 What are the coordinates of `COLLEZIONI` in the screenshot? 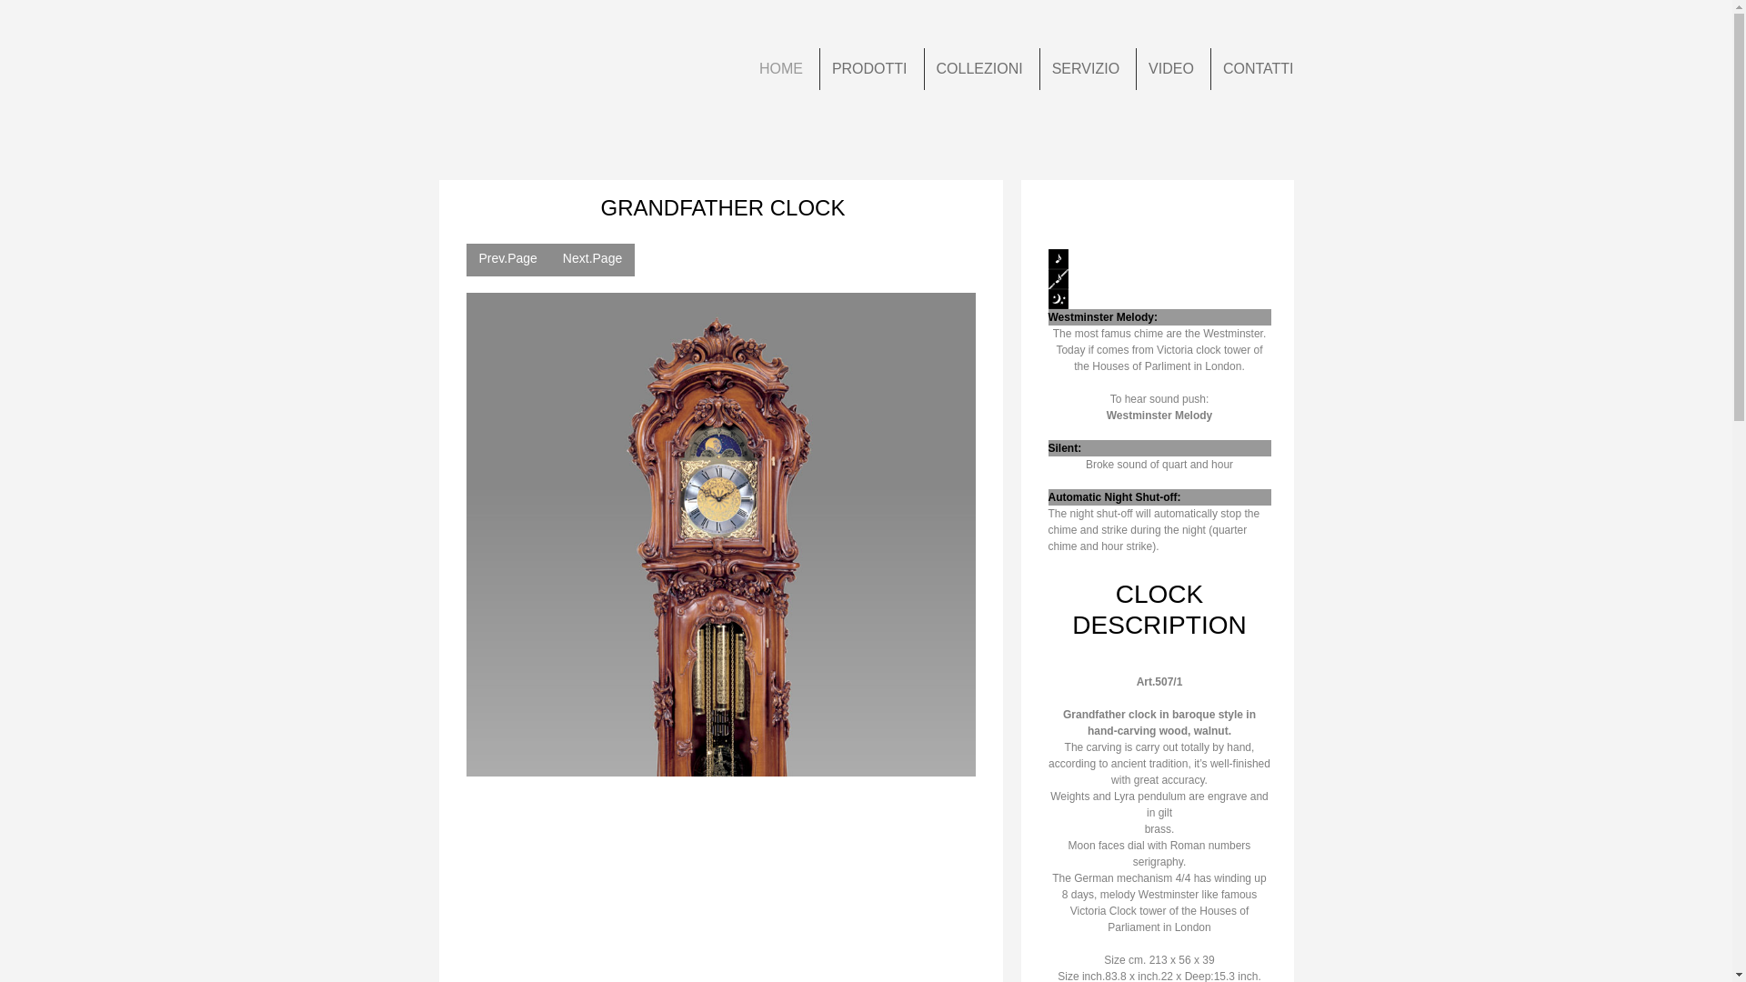 It's located at (979, 69).